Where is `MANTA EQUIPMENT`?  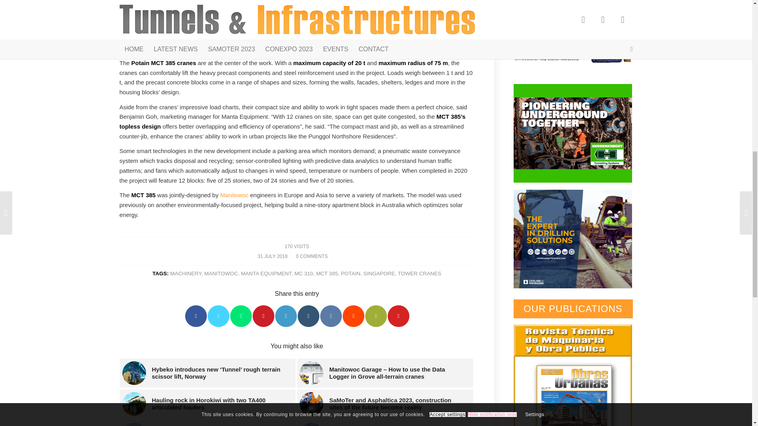
MANTA EQUIPMENT is located at coordinates (266, 273).